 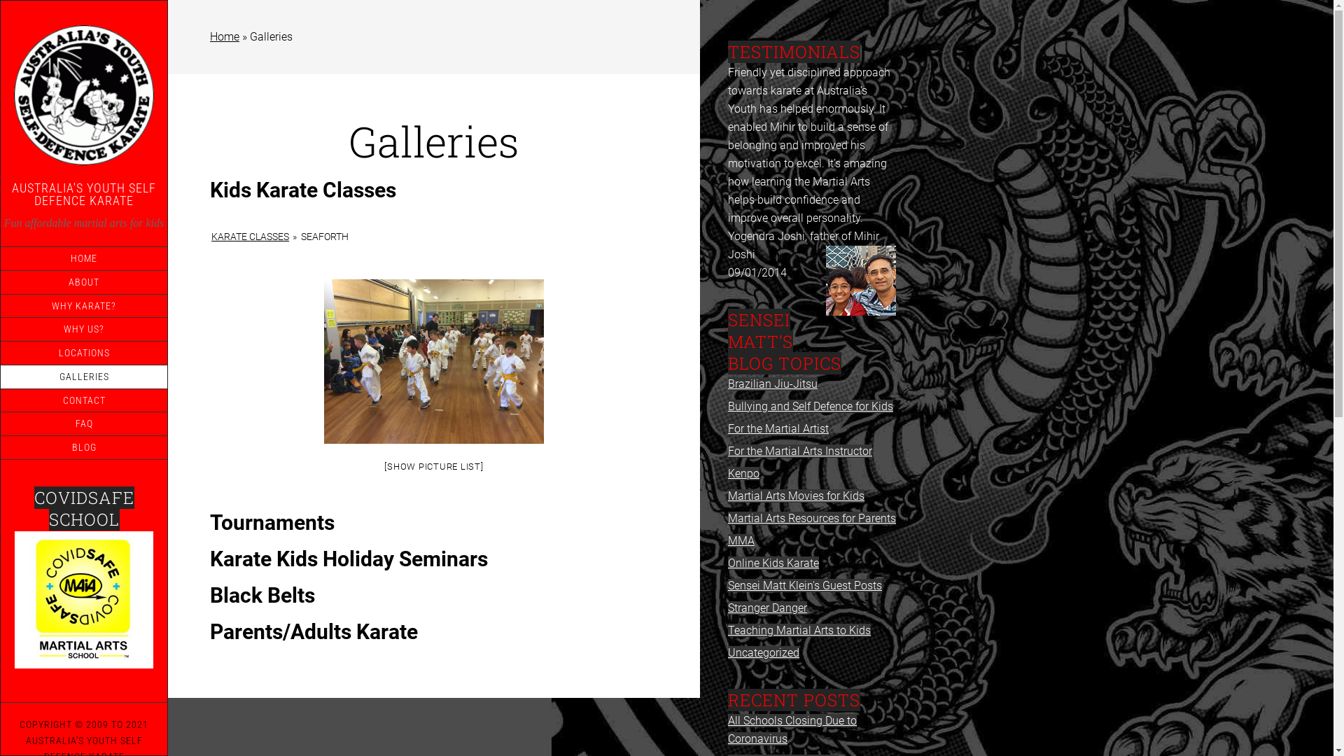 What do you see at coordinates (84, 377) in the screenshot?
I see `GALLERIES` at bounding box center [84, 377].